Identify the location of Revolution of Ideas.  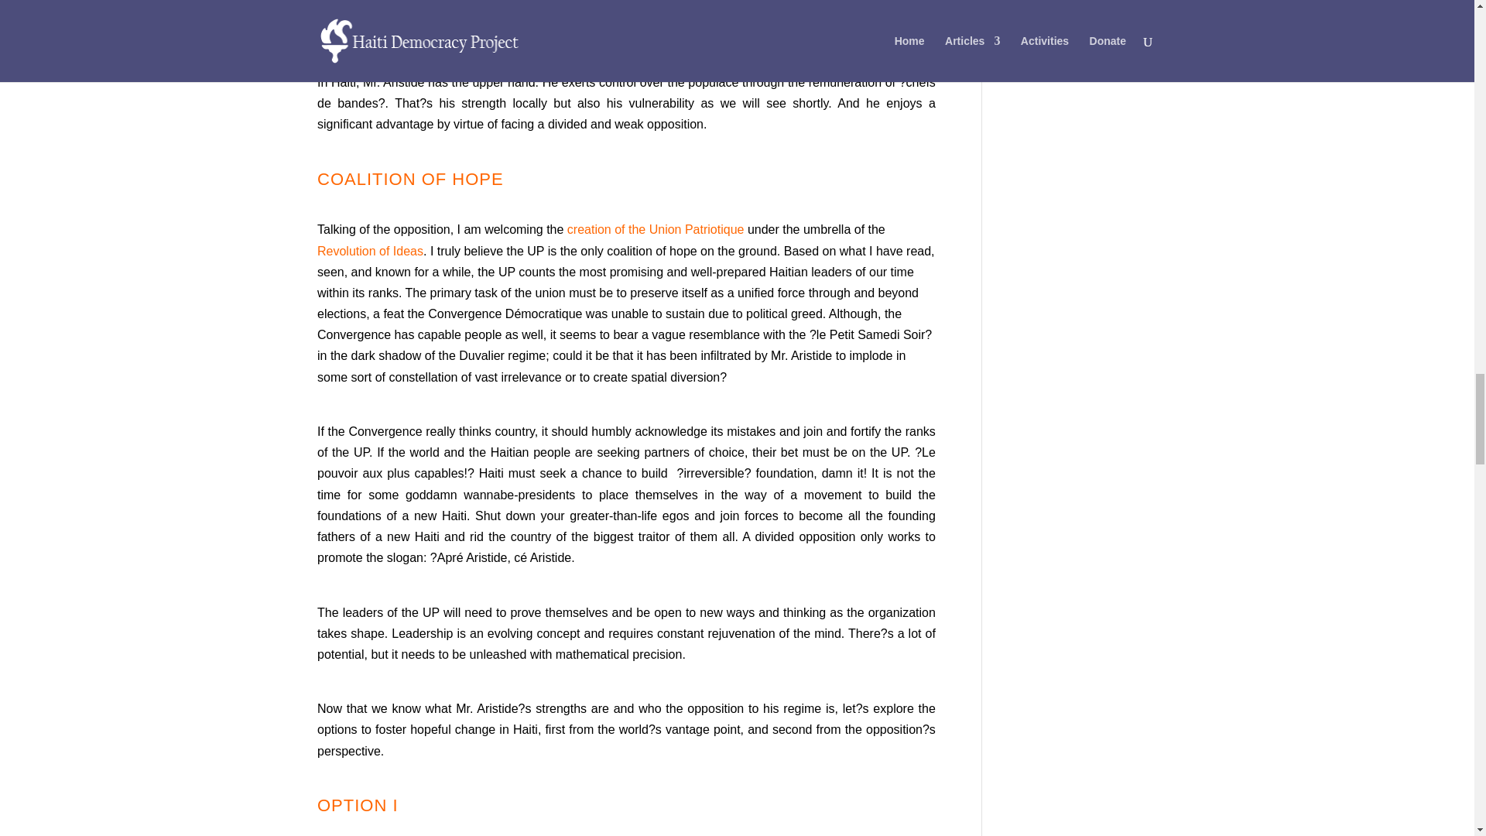
(370, 251).